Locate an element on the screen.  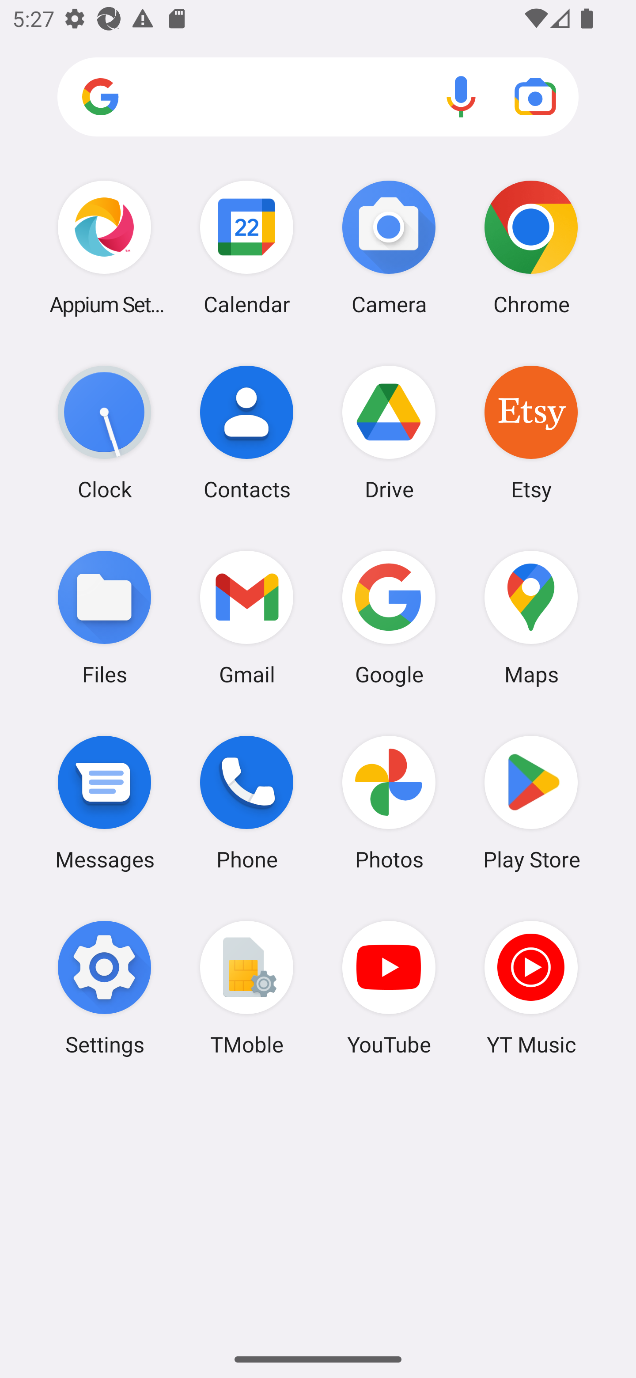
YT Music is located at coordinates (531, 988).